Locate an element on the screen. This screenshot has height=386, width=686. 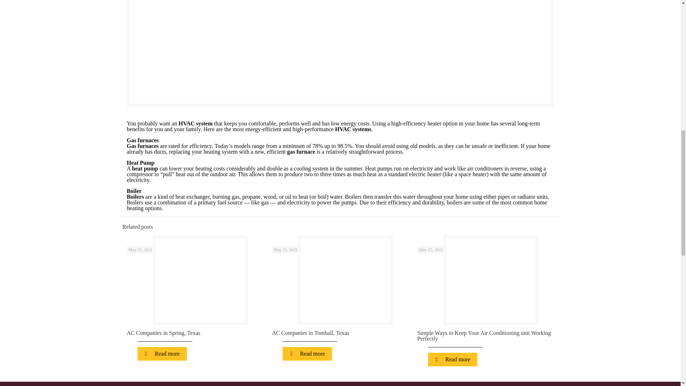
AC Companies in Spring, Texas is located at coordinates (164, 333).